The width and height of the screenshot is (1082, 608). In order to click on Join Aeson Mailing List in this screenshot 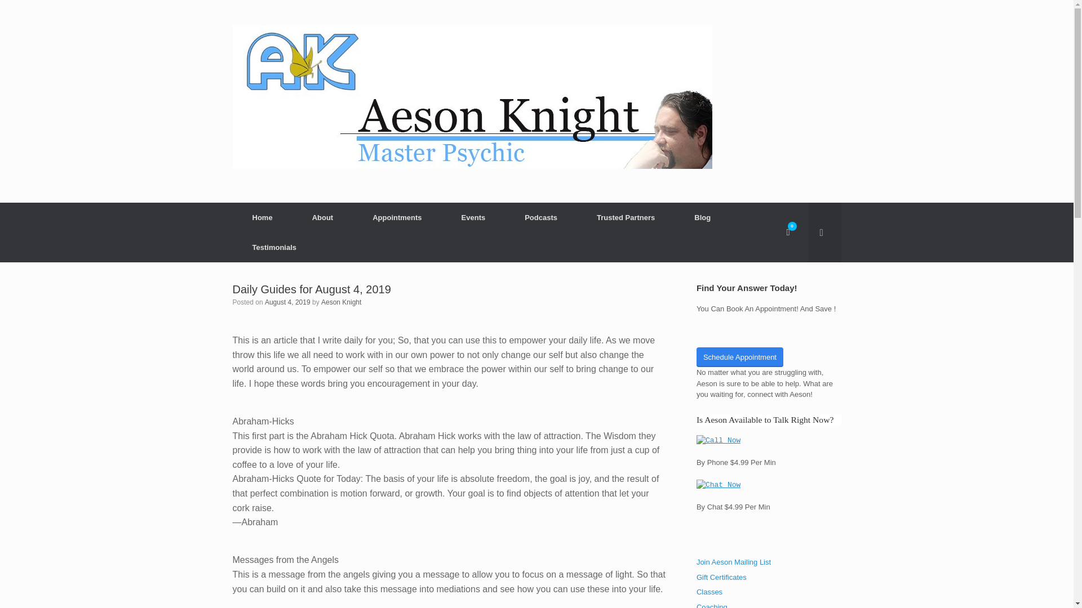, I will do `click(734, 562)`.